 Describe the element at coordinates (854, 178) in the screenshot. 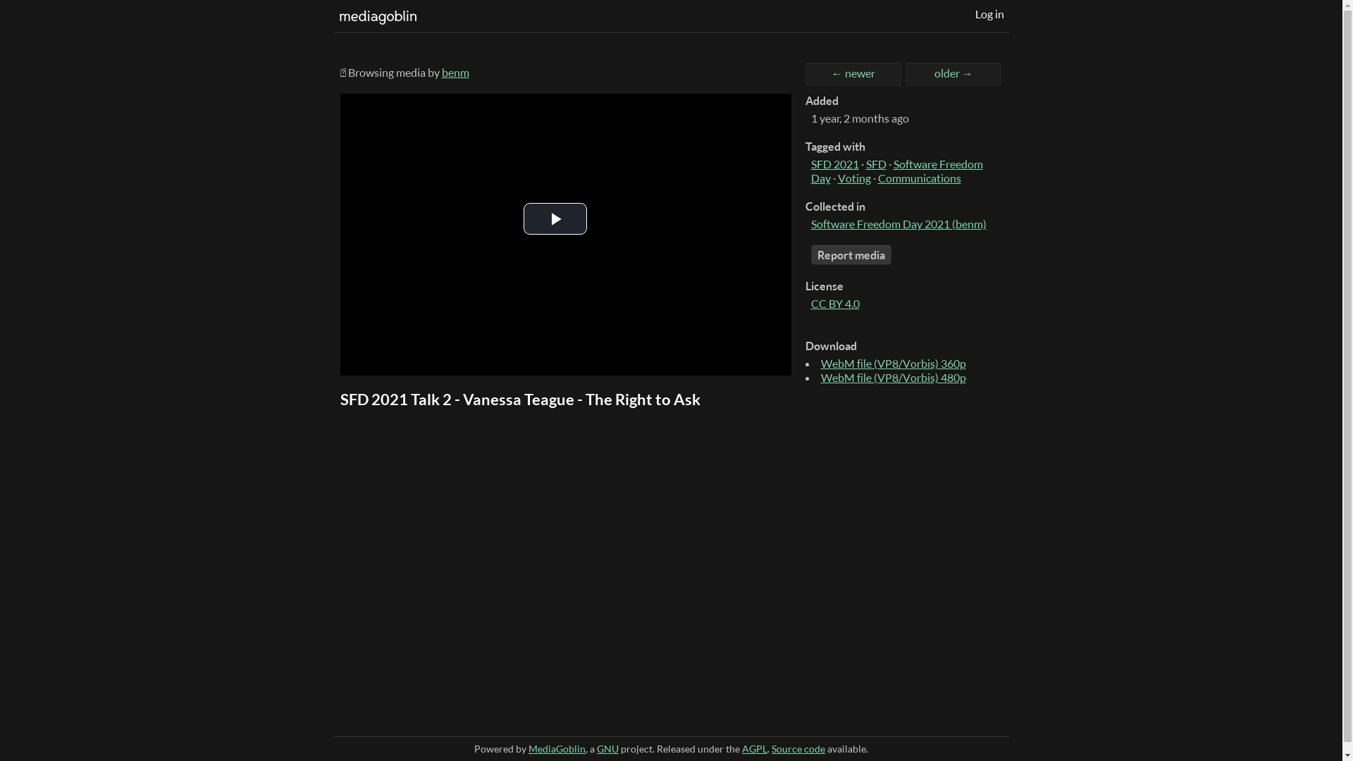

I see `Voting` at that location.